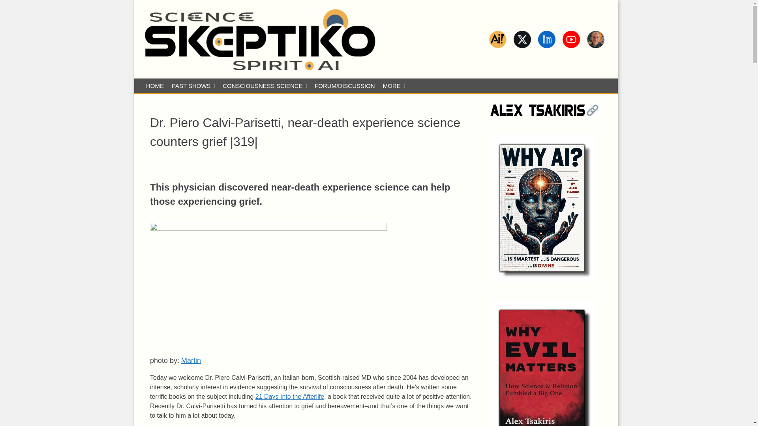 The height and width of the screenshot is (426, 758). I want to click on HOME, so click(155, 86).